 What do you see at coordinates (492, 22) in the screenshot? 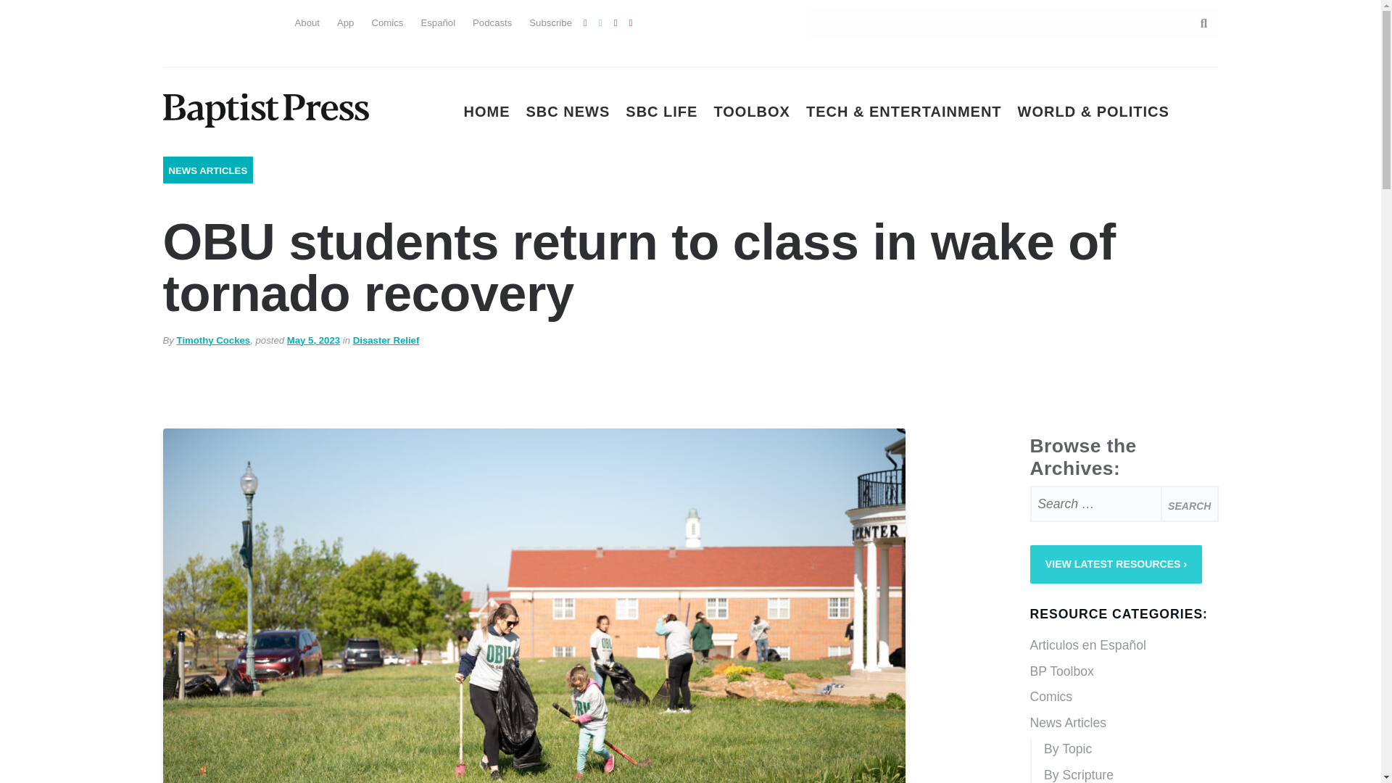
I see `Podcasts` at bounding box center [492, 22].